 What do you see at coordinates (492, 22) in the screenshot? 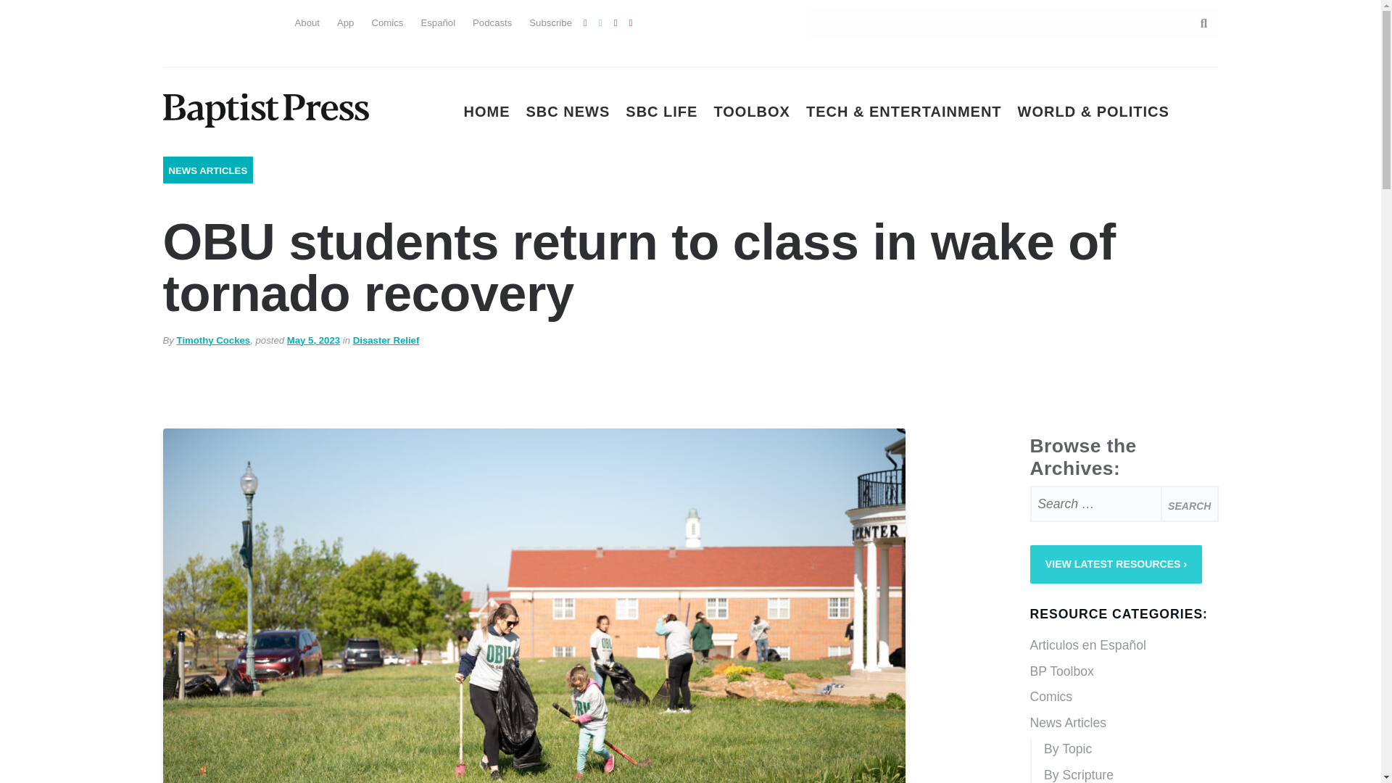
I see `Podcasts` at bounding box center [492, 22].